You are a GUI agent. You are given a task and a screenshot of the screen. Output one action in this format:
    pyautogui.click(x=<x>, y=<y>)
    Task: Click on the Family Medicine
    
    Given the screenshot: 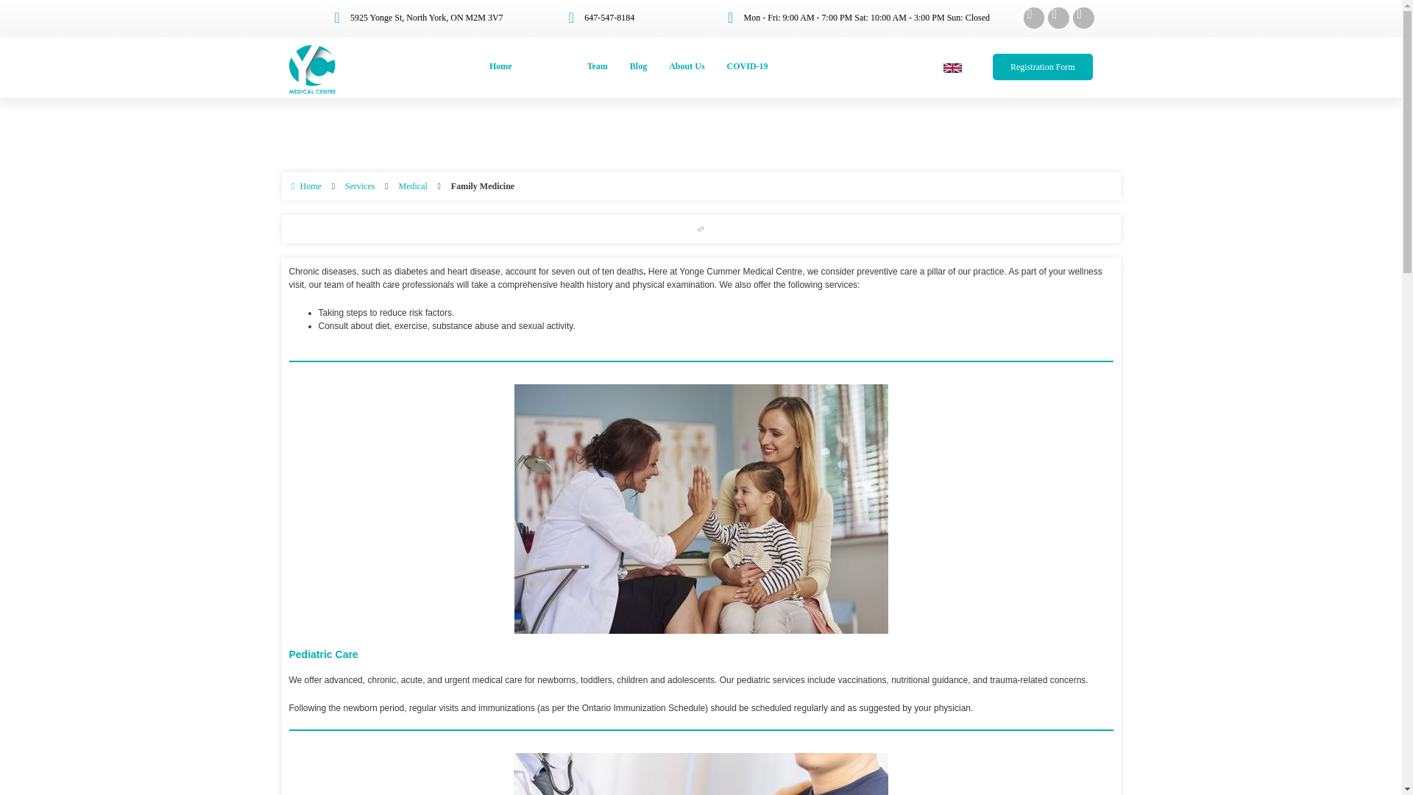 What is the action you would take?
    pyautogui.click(x=482, y=186)
    